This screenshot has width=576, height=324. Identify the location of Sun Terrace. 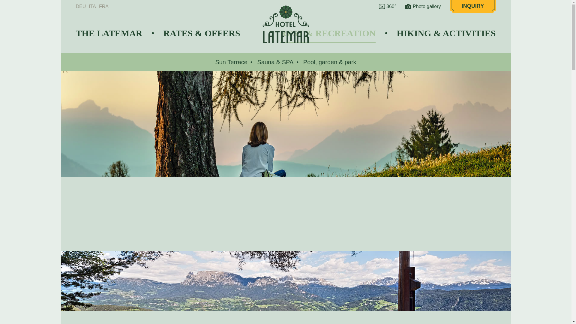
(231, 62).